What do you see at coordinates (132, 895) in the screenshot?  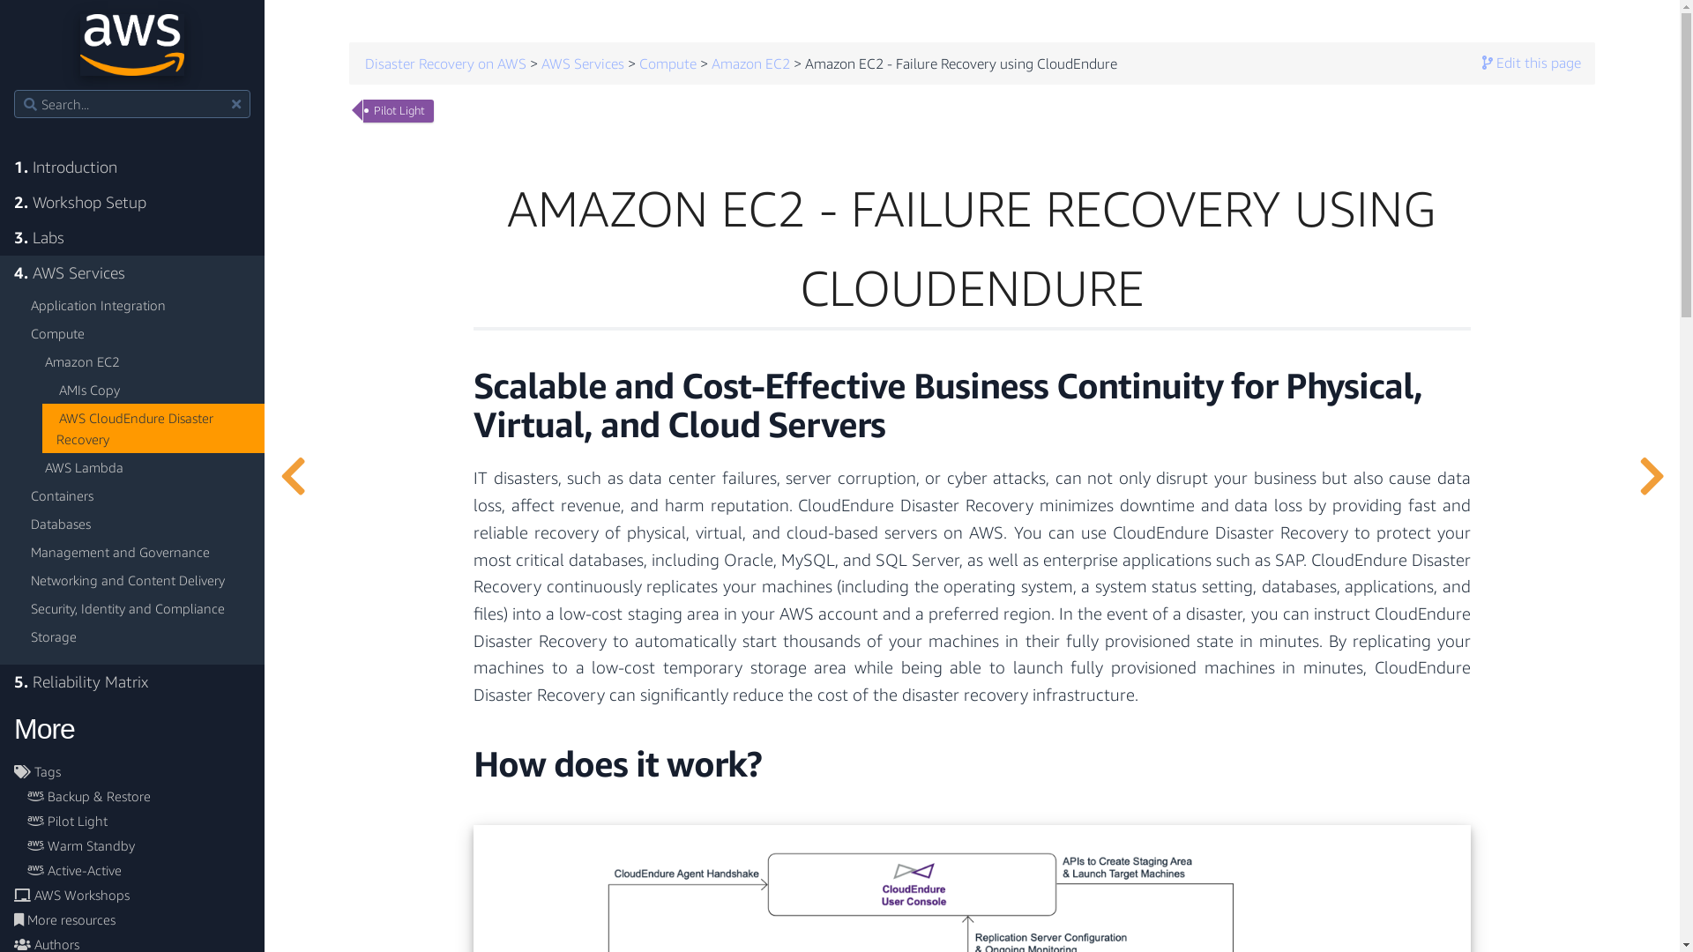 I see `AWS Workshops` at bounding box center [132, 895].